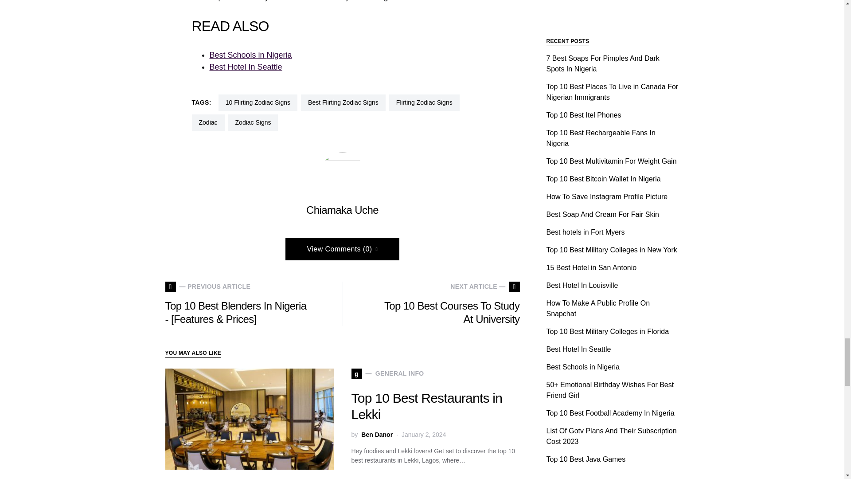 The width and height of the screenshot is (851, 479). Describe the element at coordinates (377, 435) in the screenshot. I see `View all posts by Ben Danor` at that location.